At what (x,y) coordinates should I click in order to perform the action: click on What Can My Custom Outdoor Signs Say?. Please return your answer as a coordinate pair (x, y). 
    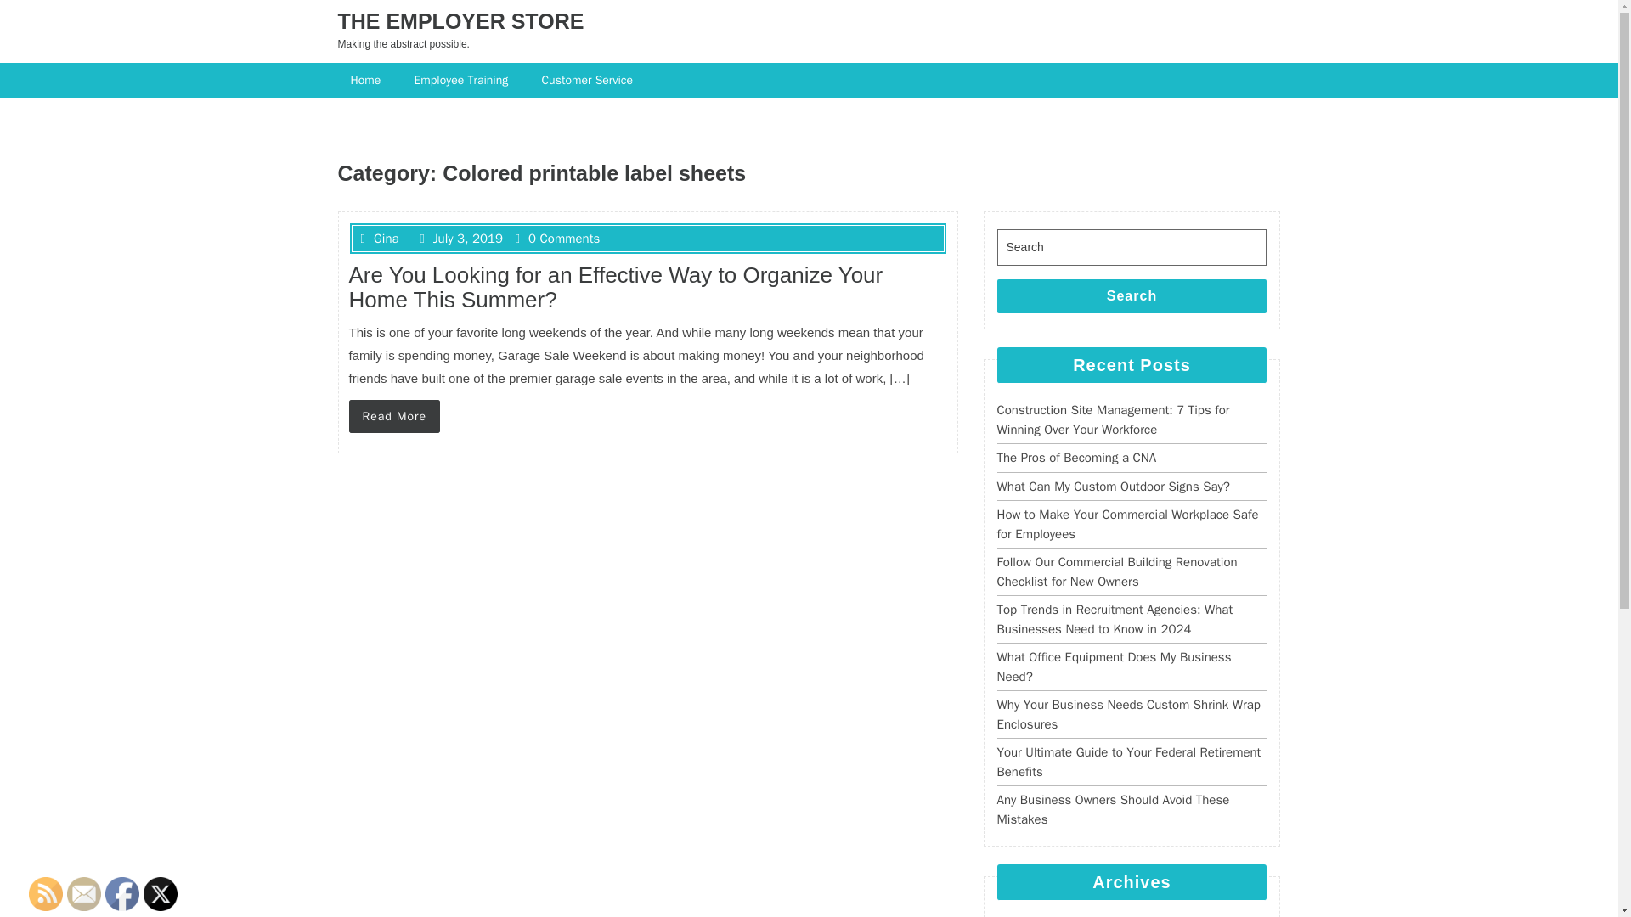
    Looking at the image, I should click on (1113, 486).